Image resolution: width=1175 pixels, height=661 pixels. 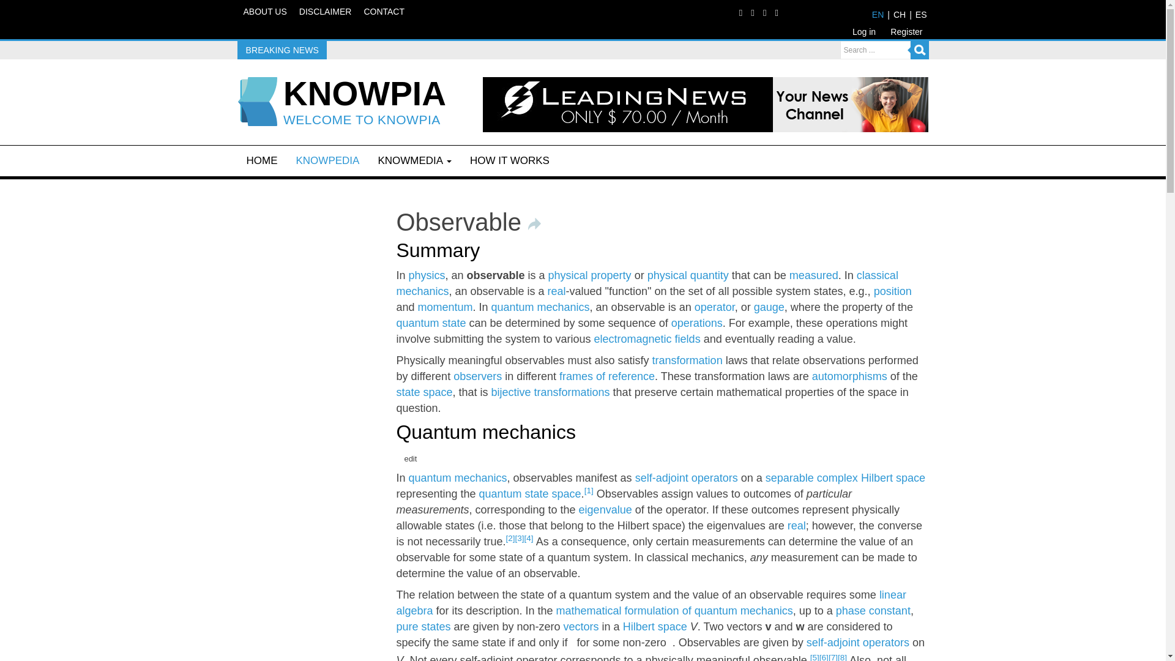 I want to click on Gauge theory, so click(x=769, y=307).